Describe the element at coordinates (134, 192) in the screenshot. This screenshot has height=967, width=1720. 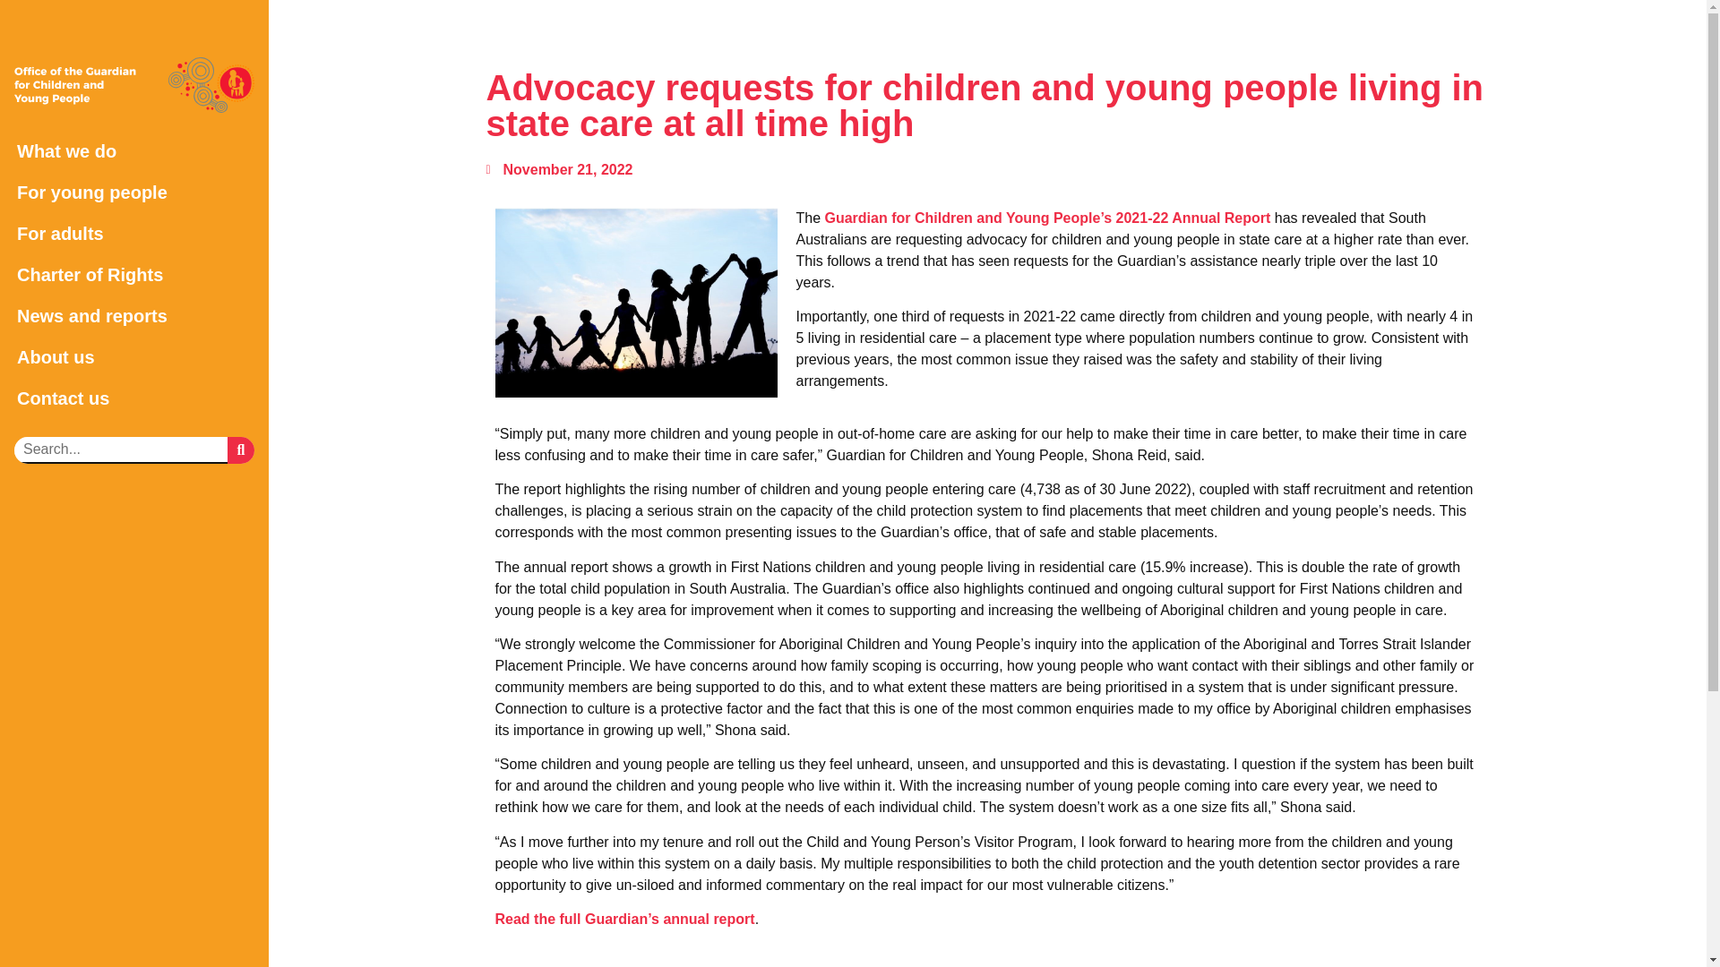
I see `For young people` at that location.